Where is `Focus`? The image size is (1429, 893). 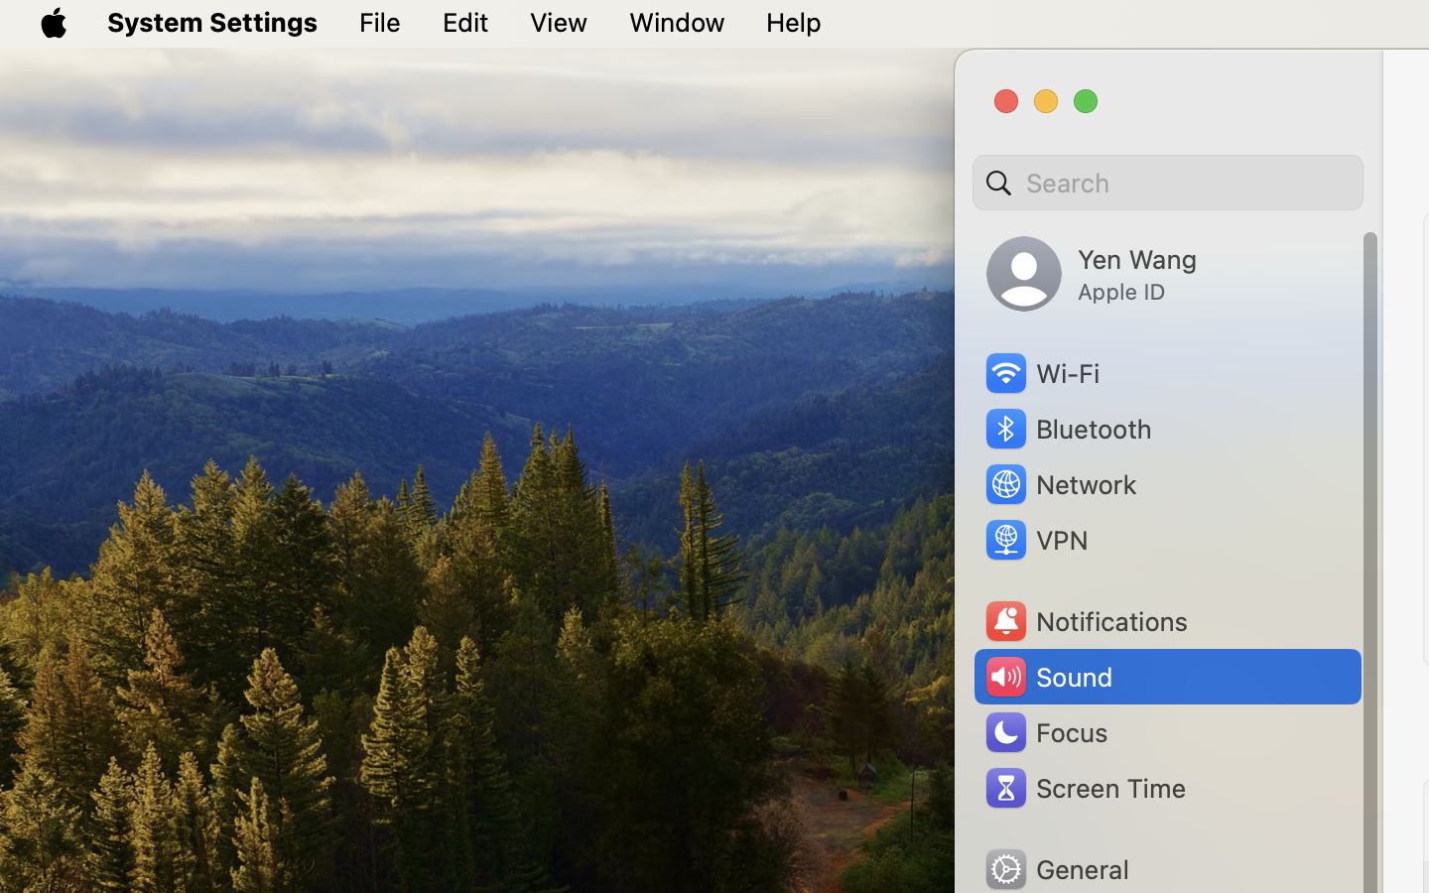
Focus is located at coordinates (1045, 732).